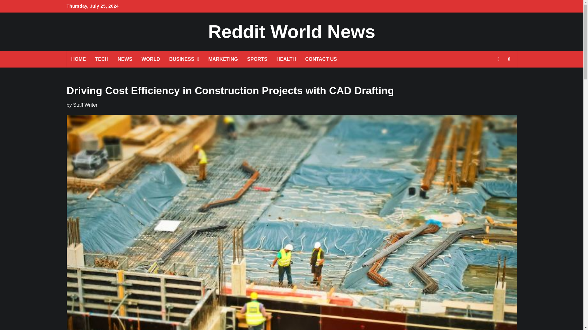 Image resolution: width=588 pixels, height=330 pixels. What do you see at coordinates (257, 59) in the screenshot?
I see `SPORTS` at bounding box center [257, 59].